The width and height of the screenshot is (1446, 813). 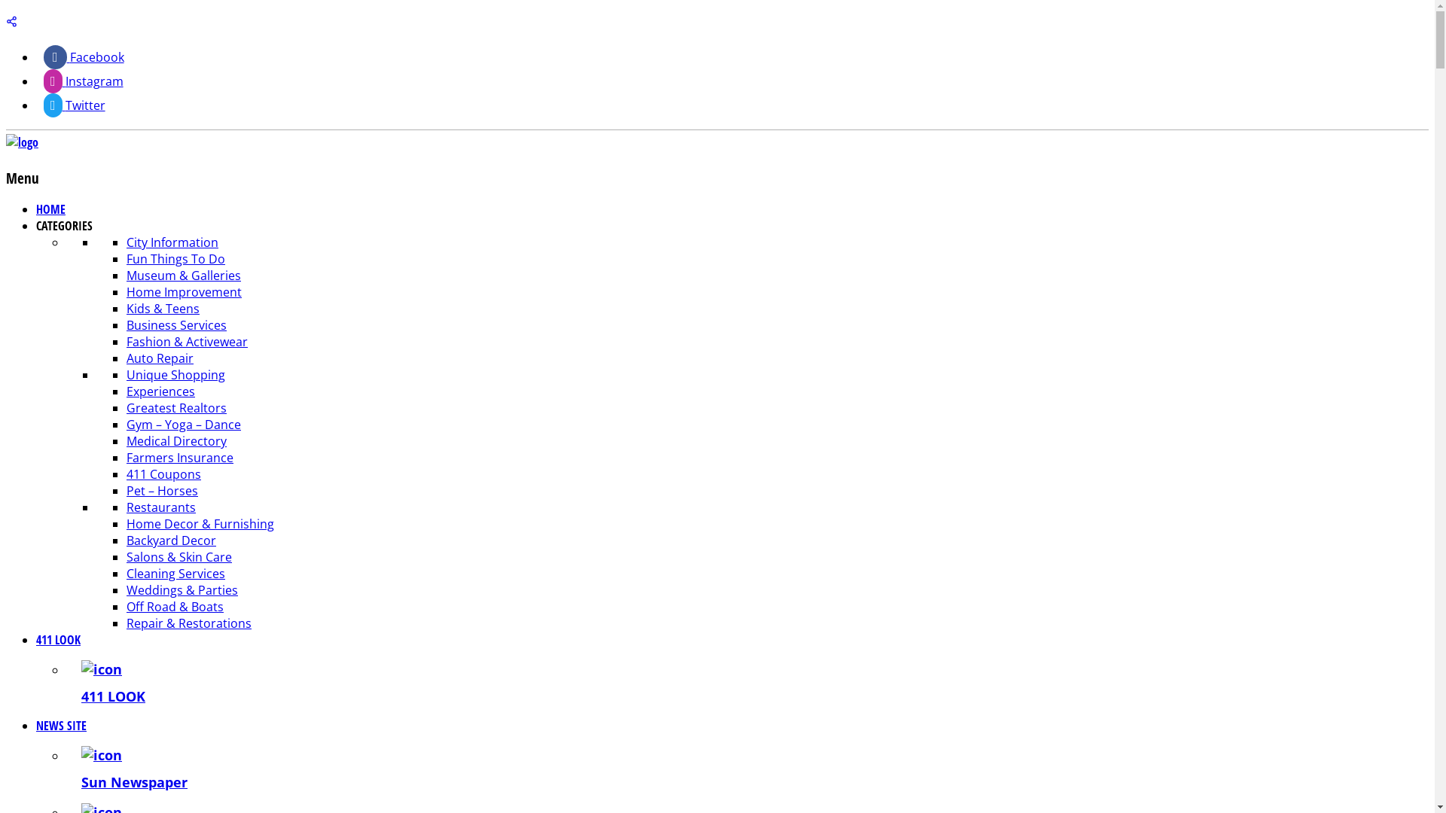 I want to click on 411 Coupons, so click(x=164, y=474).